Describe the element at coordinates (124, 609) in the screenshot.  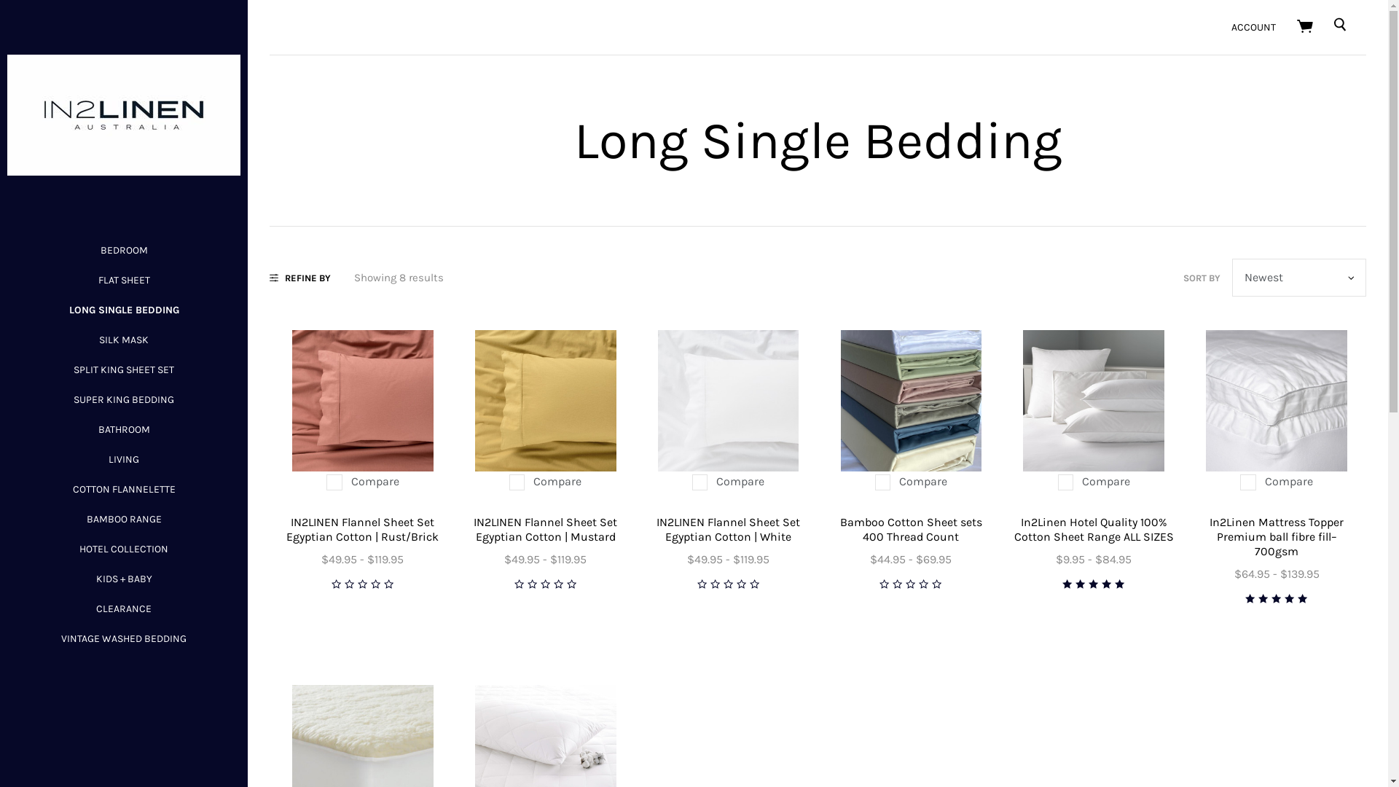
I see `CLEARANCE` at that location.